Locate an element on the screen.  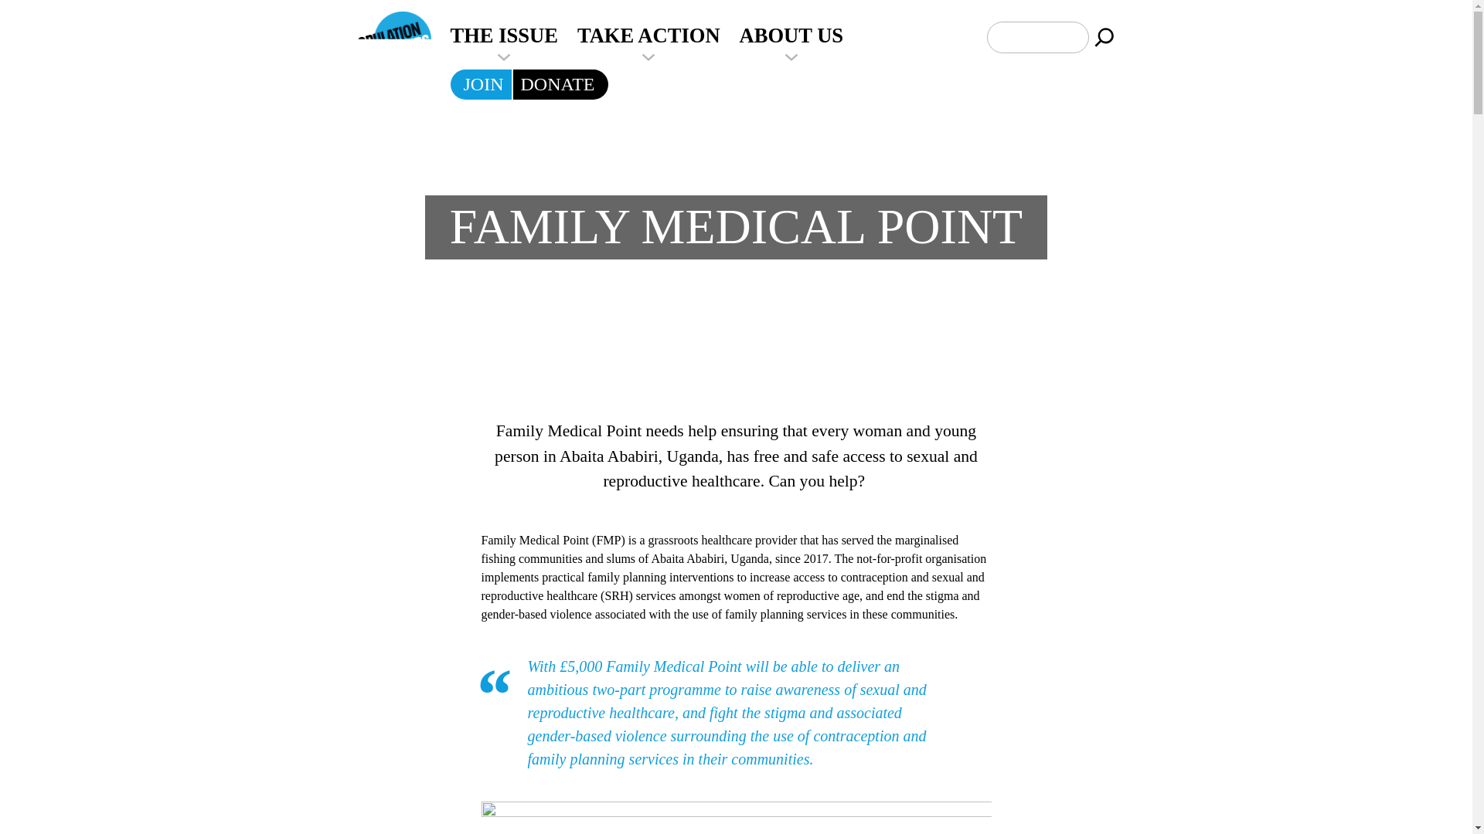
DONATE is located at coordinates (557, 85).